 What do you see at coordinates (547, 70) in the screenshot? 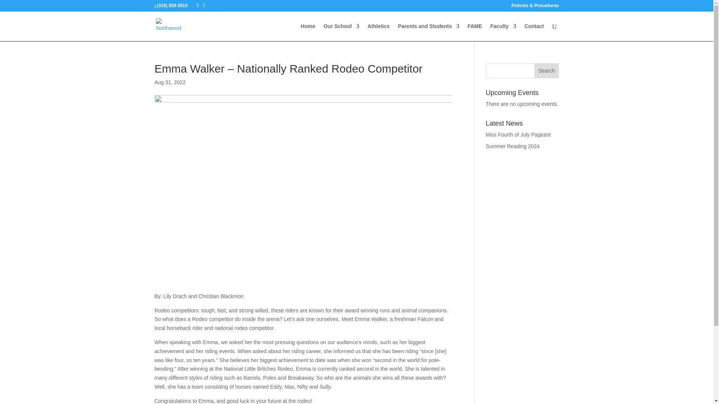
I see `Search` at bounding box center [547, 70].